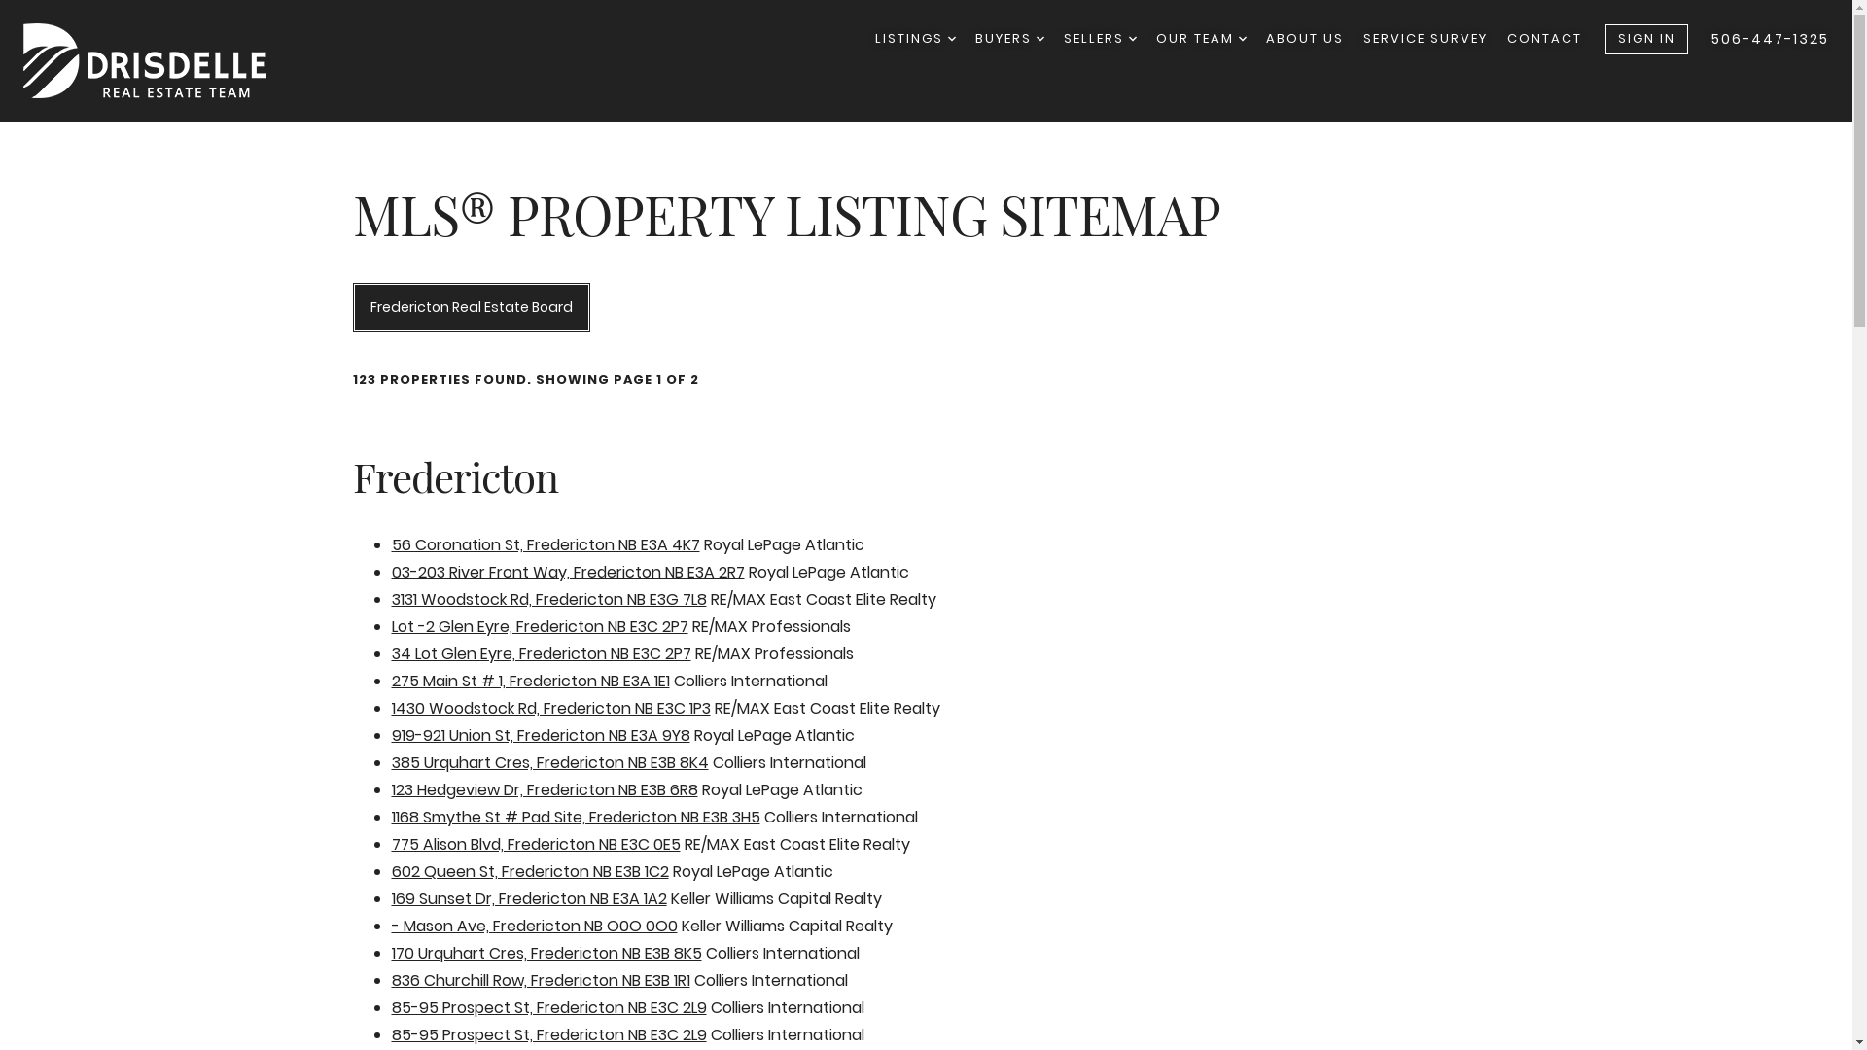  I want to click on 1430 Woodstock Rd, Fredericton NB E3C 1P3, so click(550, 708).